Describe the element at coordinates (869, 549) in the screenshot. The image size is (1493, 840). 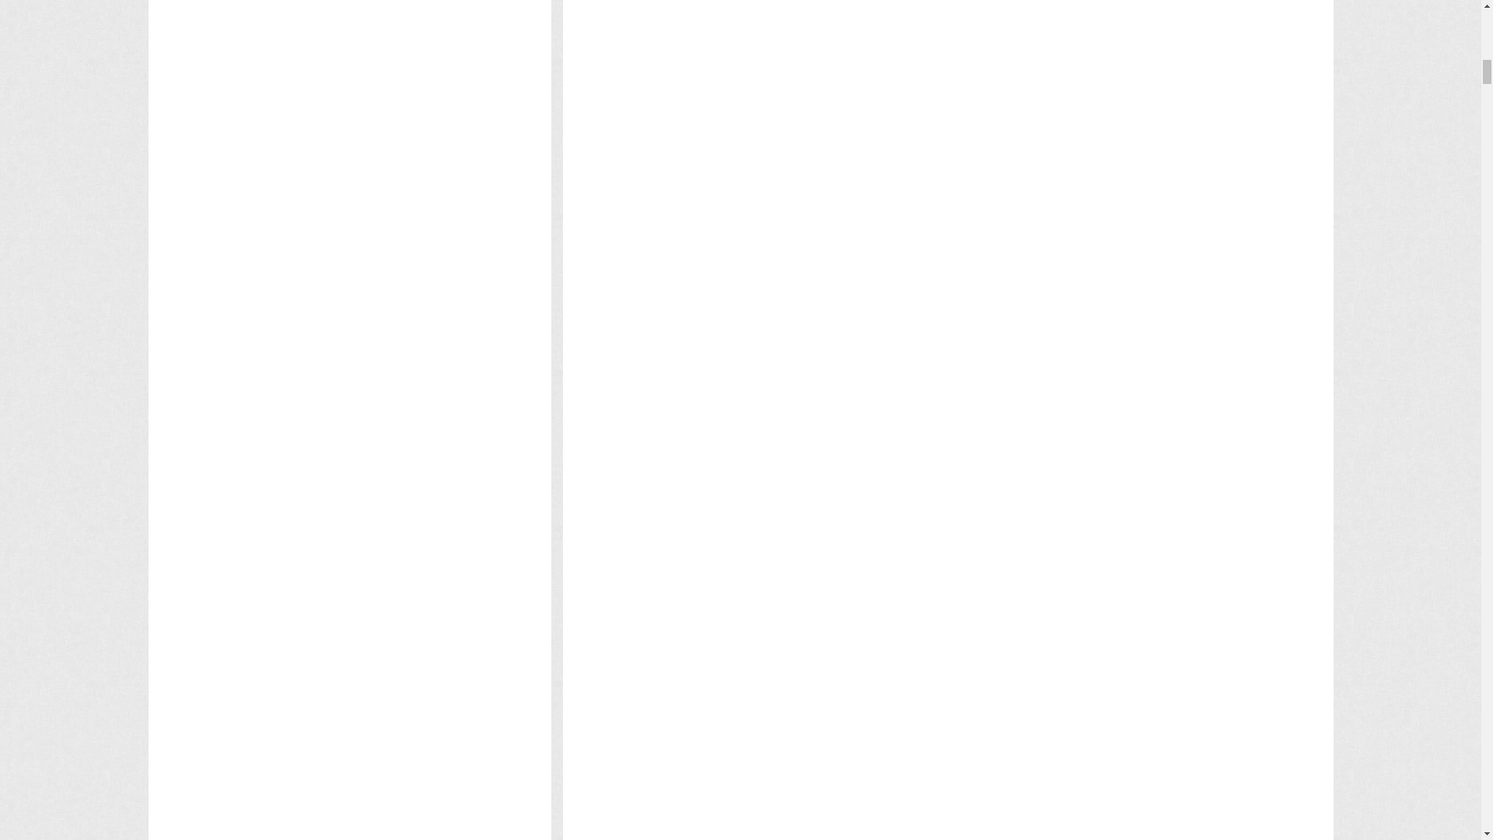
I see `Advertisement` at that location.